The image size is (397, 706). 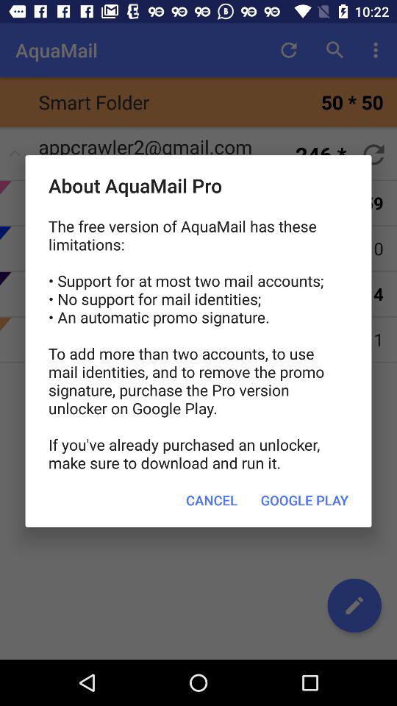 What do you see at coordinates (212, 500) in the screenshot?
I see `tap the button at the bottom` at bounding box center [212, 500].